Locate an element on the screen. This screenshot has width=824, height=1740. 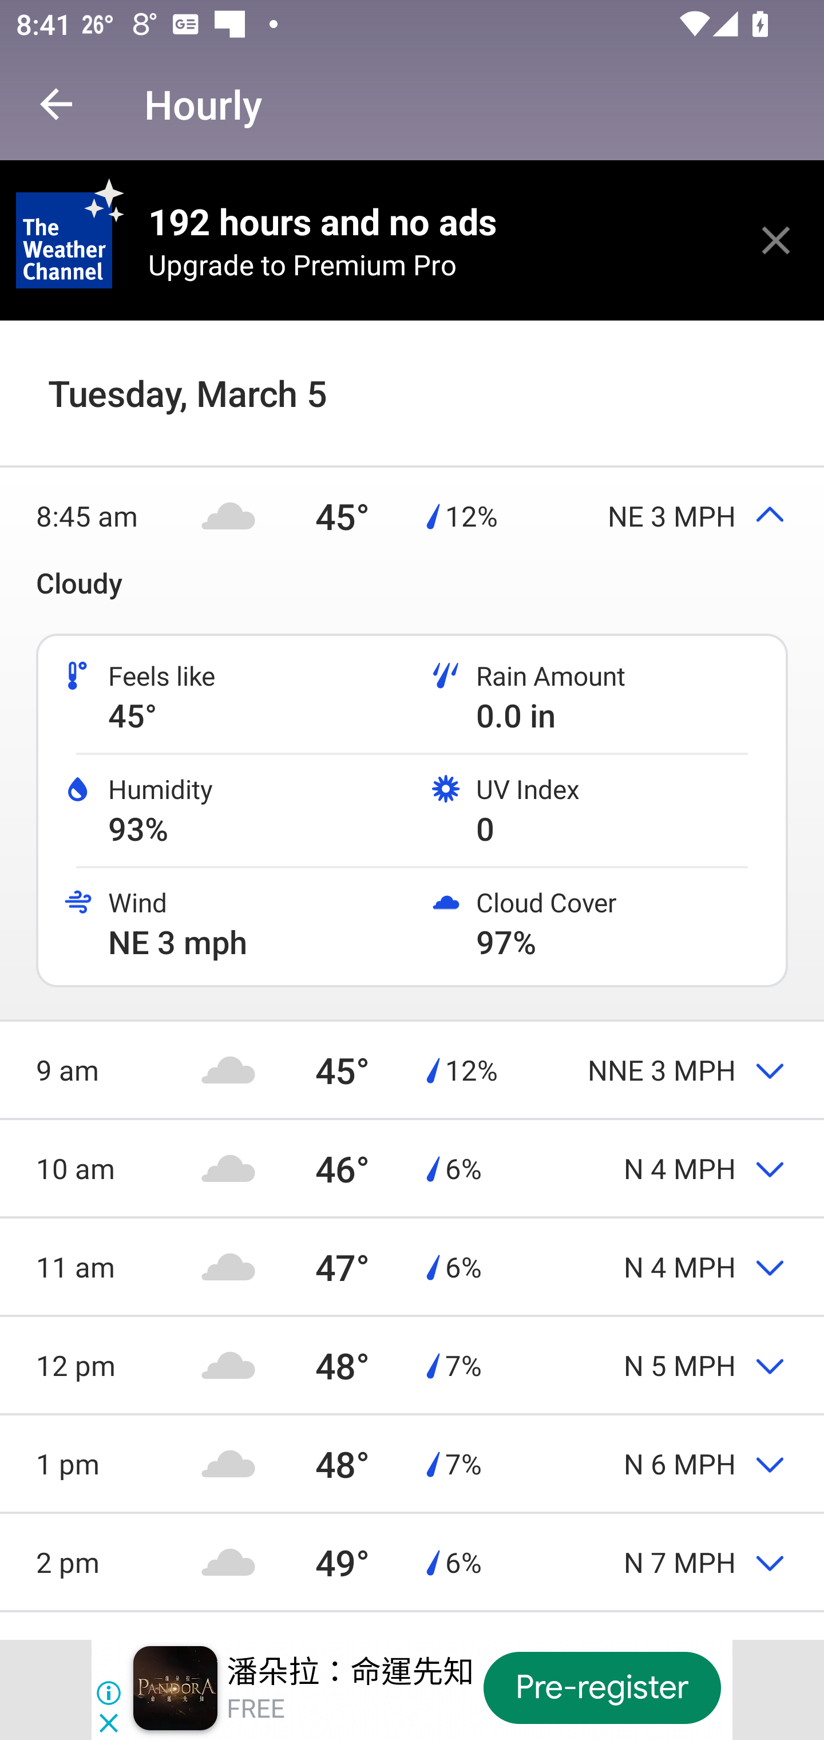
12 pm 48° 7% N 5 MPH is located at coordinates (412, 1365).